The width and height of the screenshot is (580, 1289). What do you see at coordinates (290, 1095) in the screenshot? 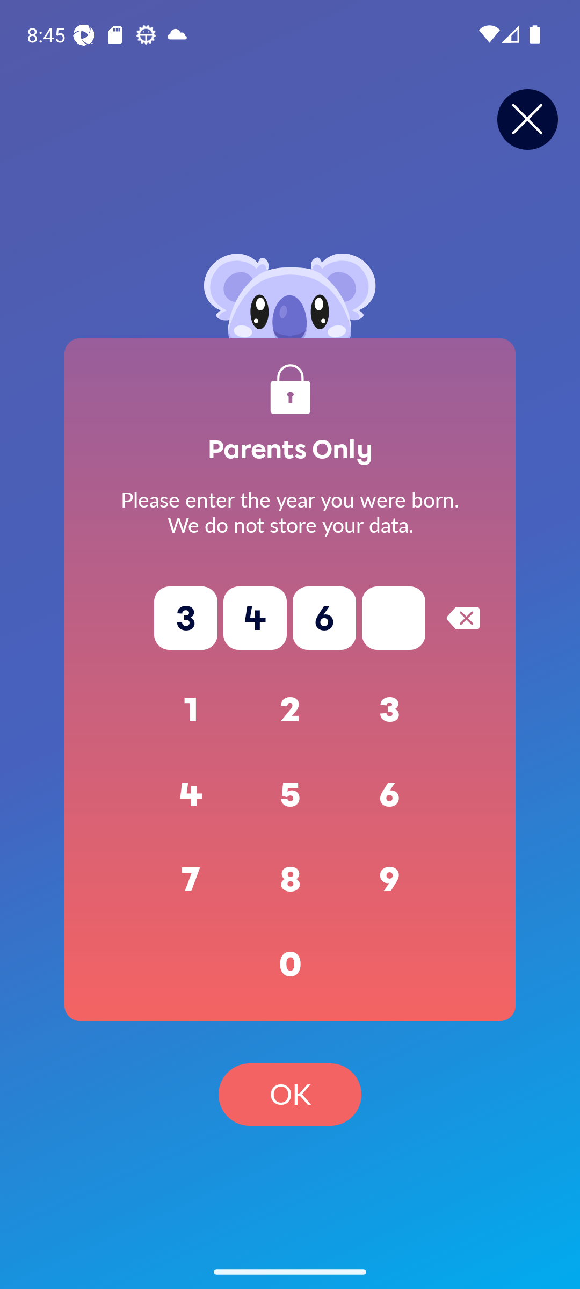
I see `OK` at bounding box center [290, 1095].